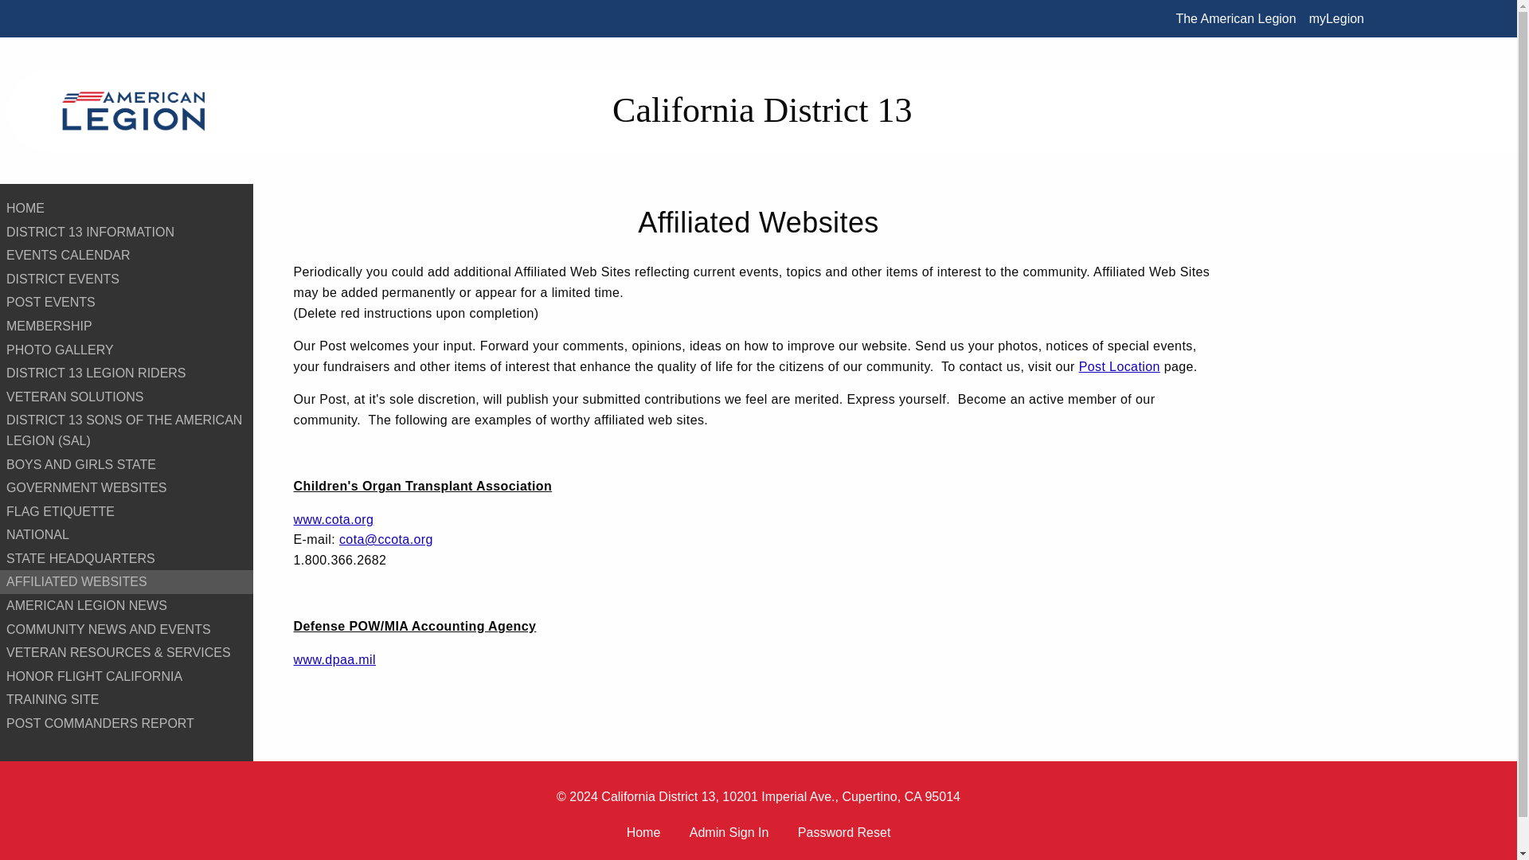 This screenshot has height=860, width=1529. Describe the element at coordinates (127, 373) in the screenshot. I see `DISTRICT 13 LEGION RIDERS` at that location.